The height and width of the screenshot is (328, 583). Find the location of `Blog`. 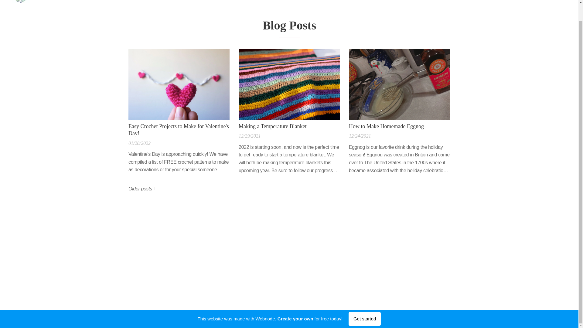

Blog is located at coordinates (559, 1).